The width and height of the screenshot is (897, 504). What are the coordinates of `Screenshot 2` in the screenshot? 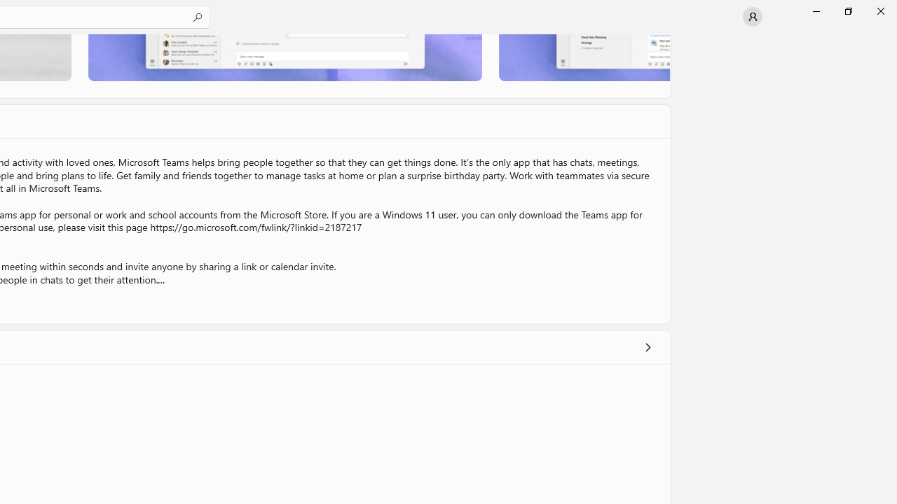 It's located at (285, 57).